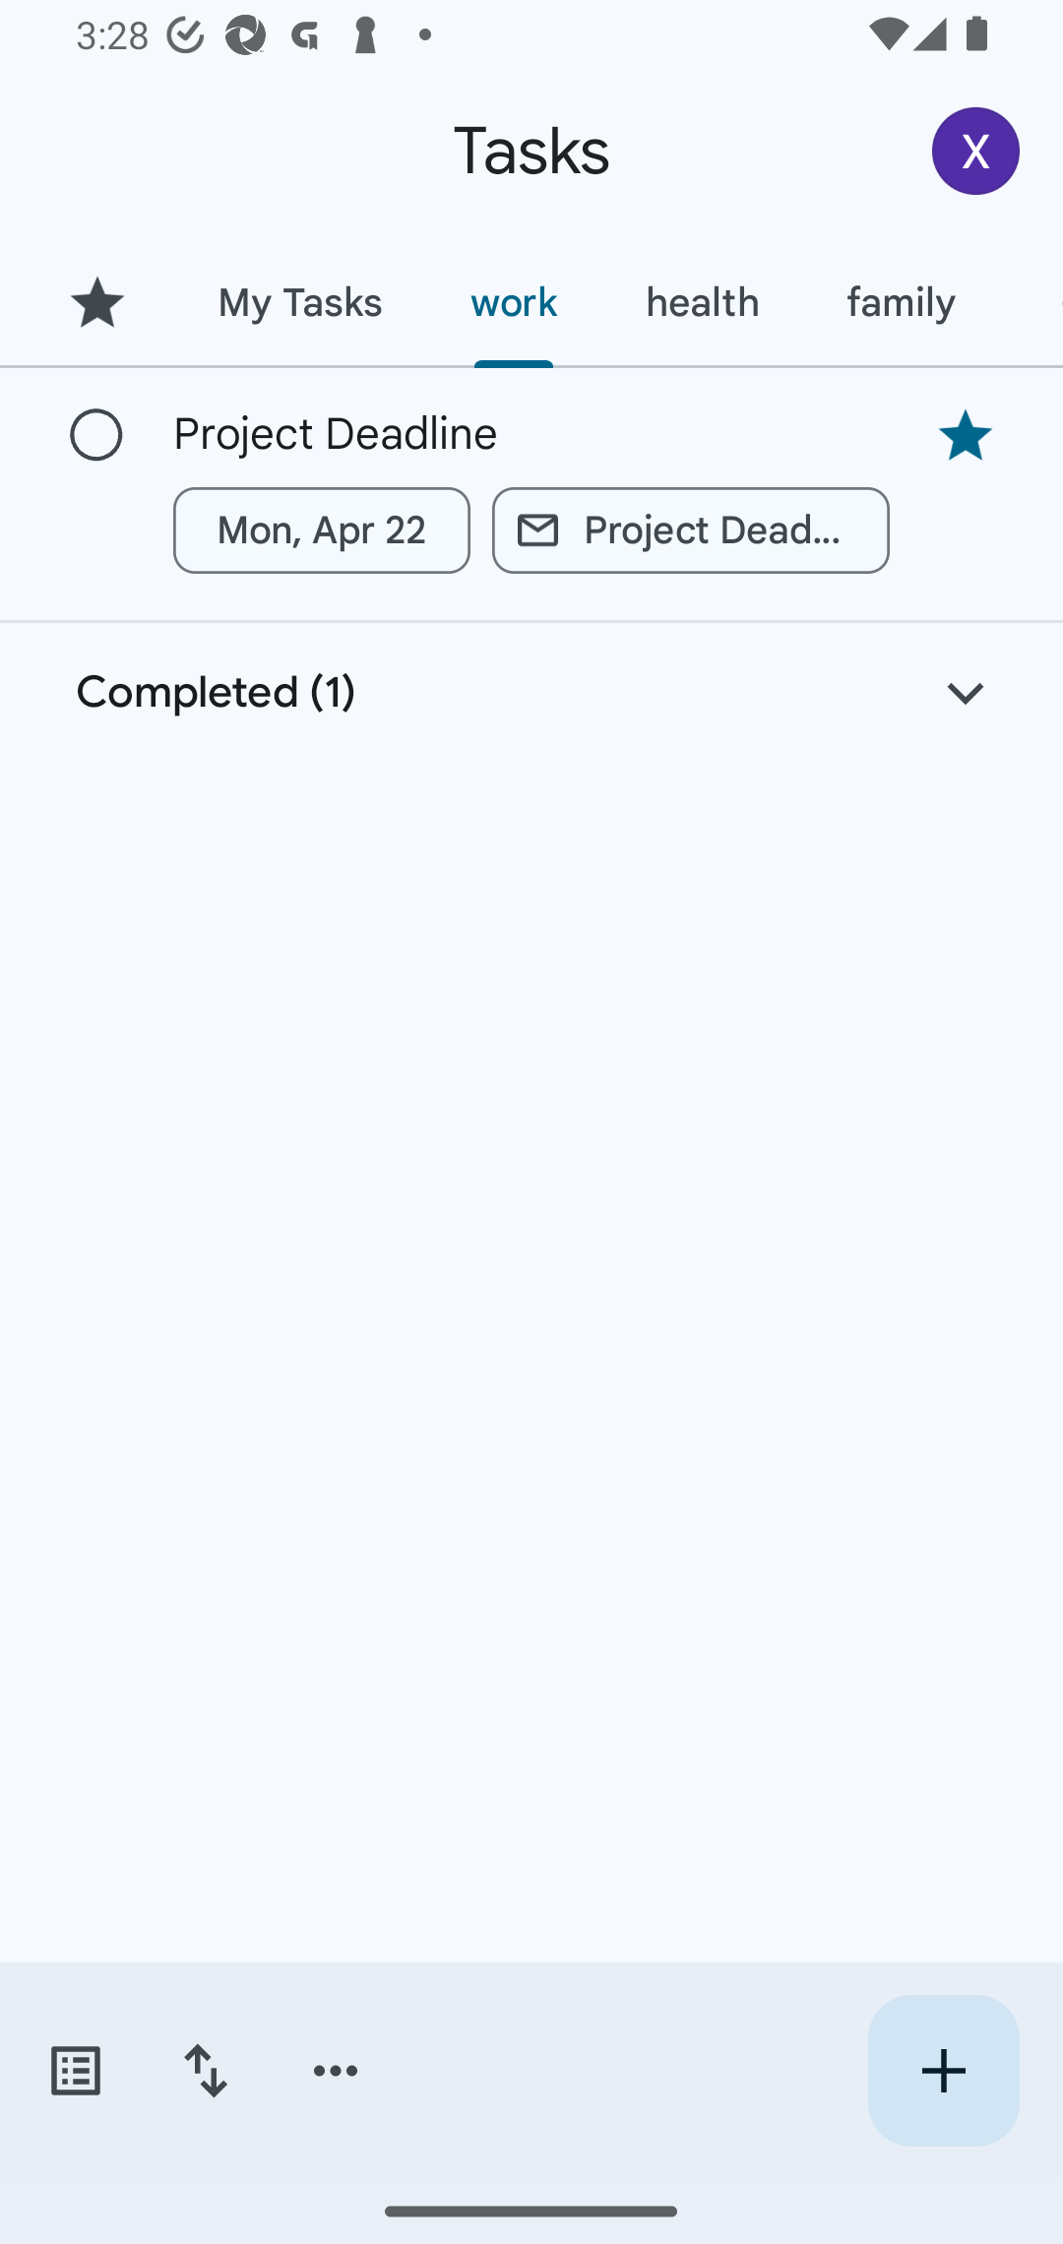 The width and height of the screenshot is (1063, 2244). What do you see at coordinates (965, 435) in the screenshot?
I see `Remove star` at bounding box center [965, 435].